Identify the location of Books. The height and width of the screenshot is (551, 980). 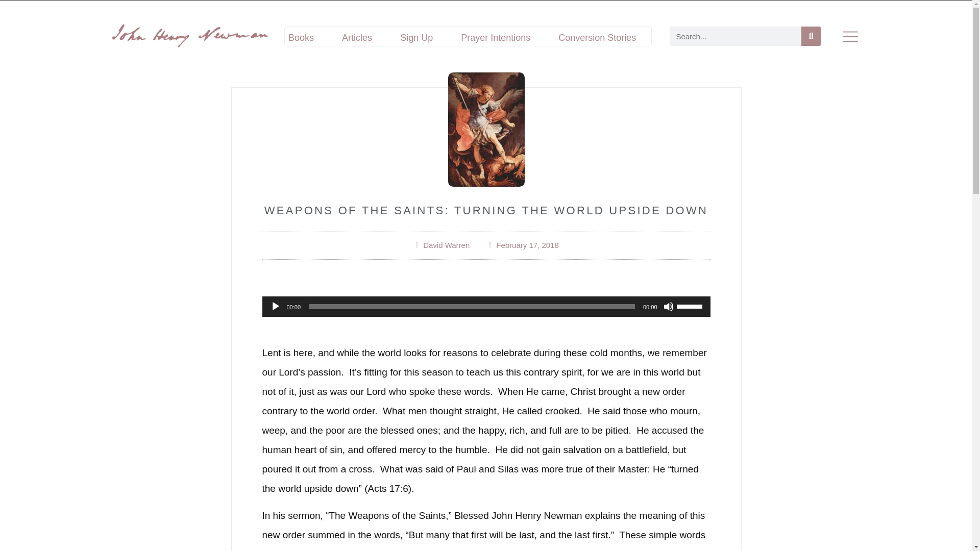
(301, 38).